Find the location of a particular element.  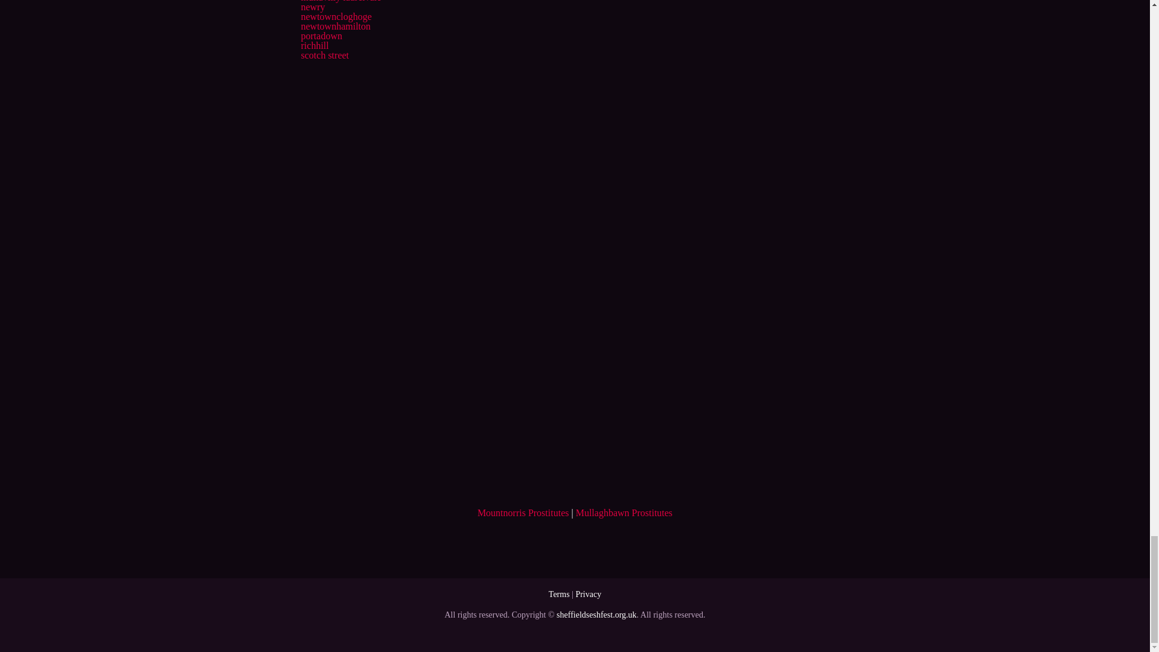

Terms is located at coordinates (559, 594).